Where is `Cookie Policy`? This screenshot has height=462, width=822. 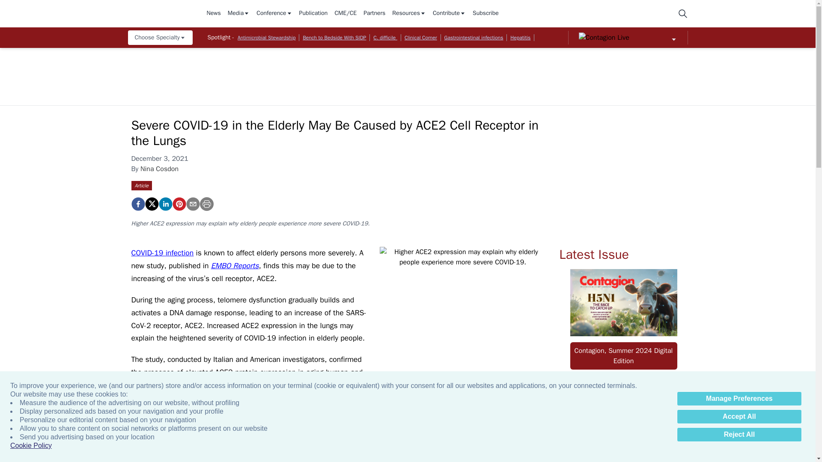
Cookie Policy is located at coordinates (31, 446).